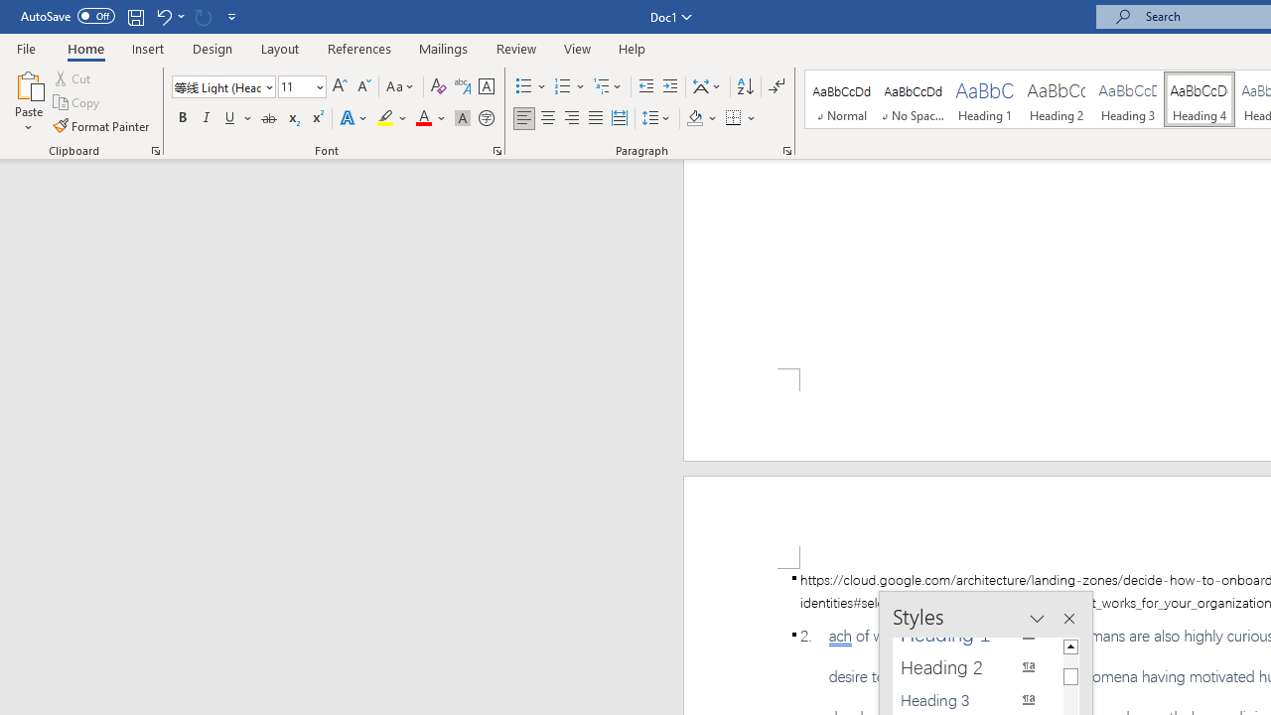 The width and height of the screenshot is (1271, 715). What do you see at coordinates (401, 87) in the screenshot?
I see `Change Case` at bounding box center [401, 87].